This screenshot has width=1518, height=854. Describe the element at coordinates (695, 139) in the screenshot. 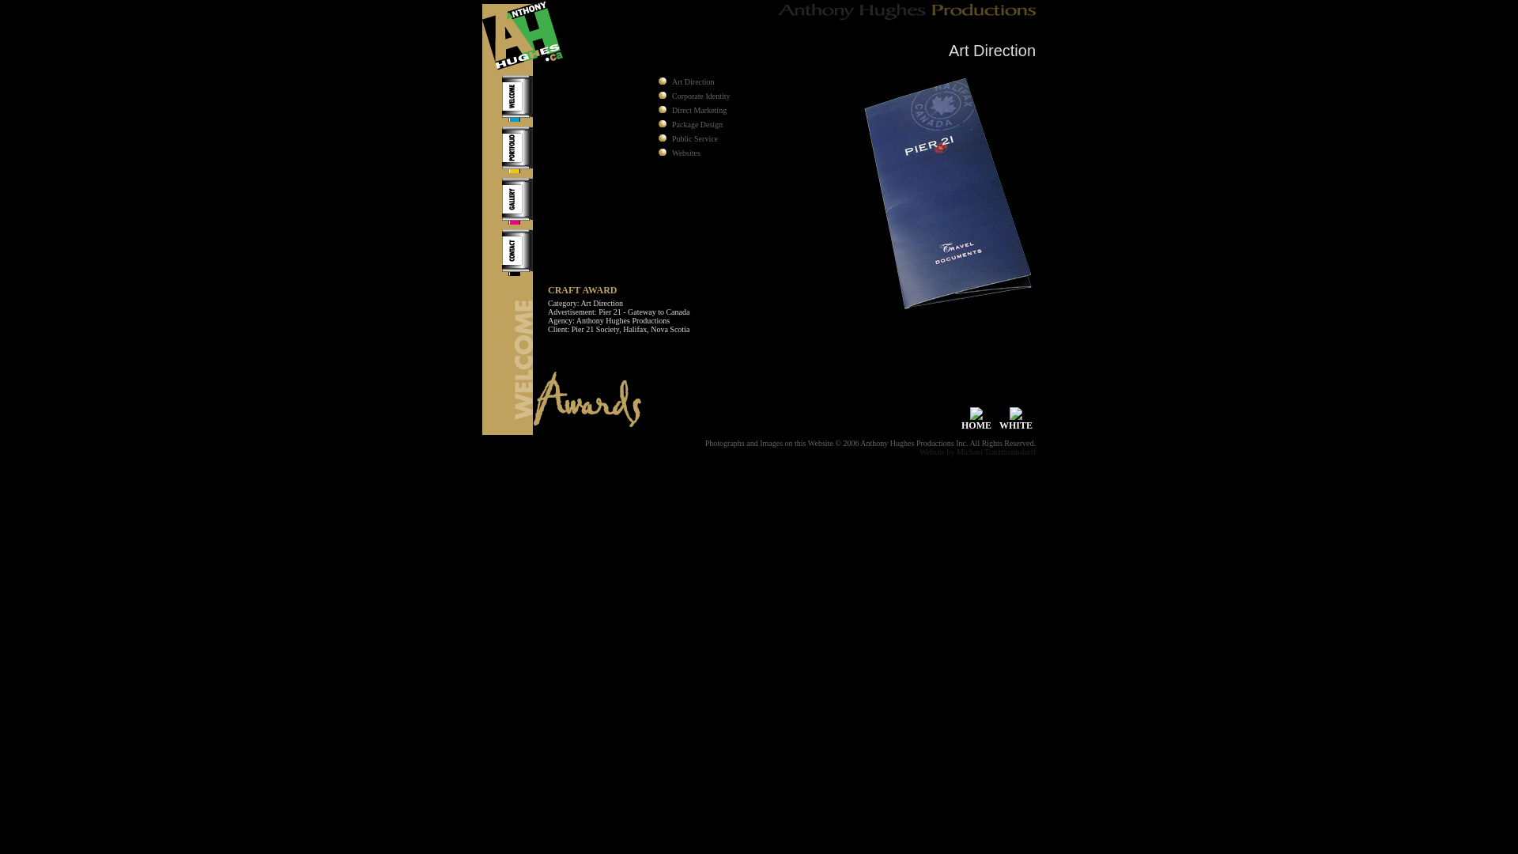

I see `Public Service` at that location.